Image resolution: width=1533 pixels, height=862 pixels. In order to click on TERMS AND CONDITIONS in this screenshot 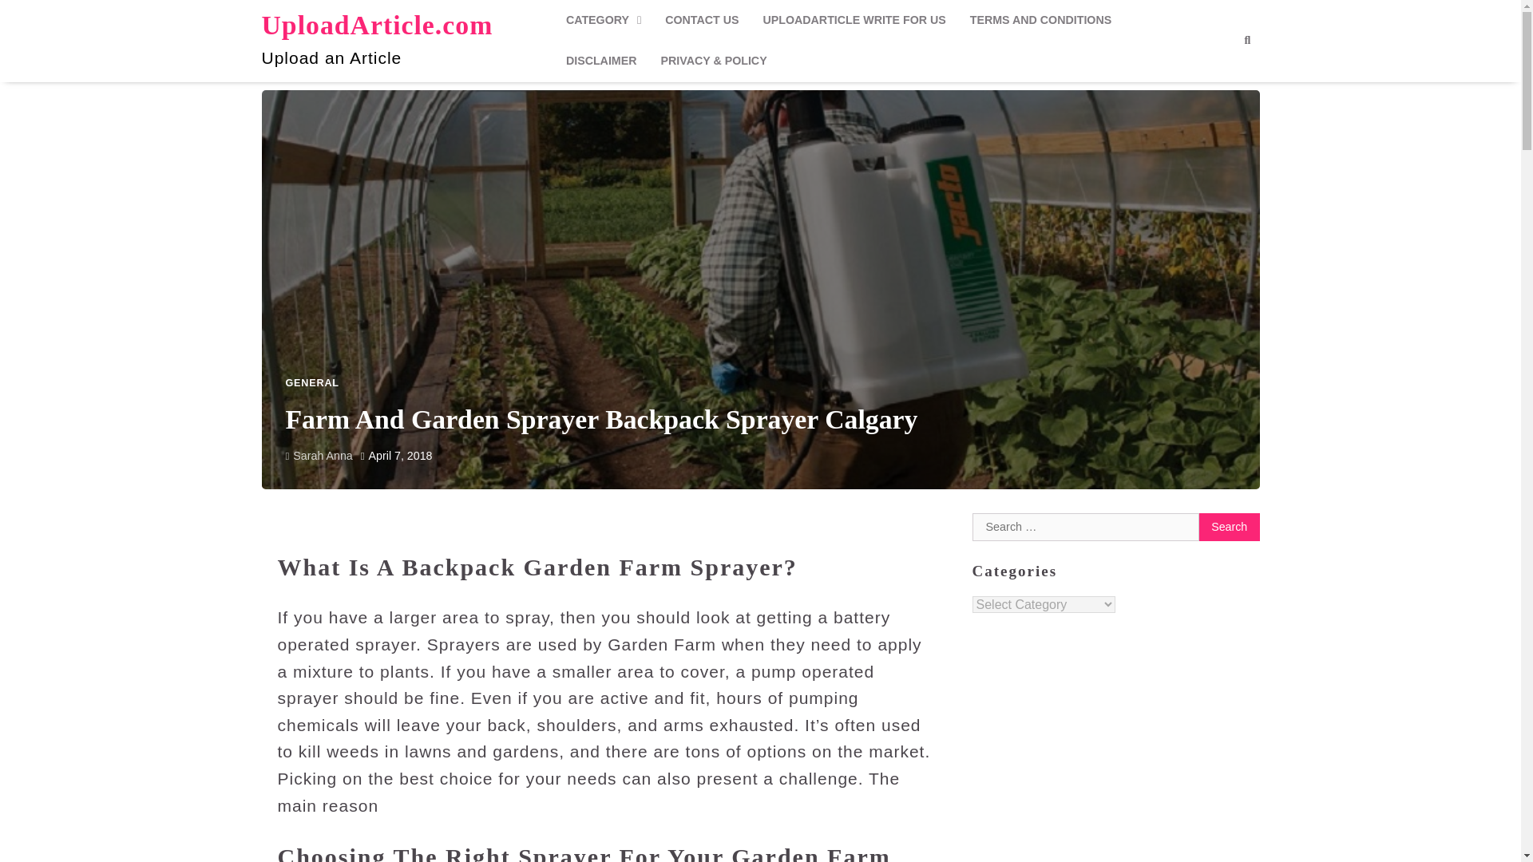, I will do `click(1041, 20)`.